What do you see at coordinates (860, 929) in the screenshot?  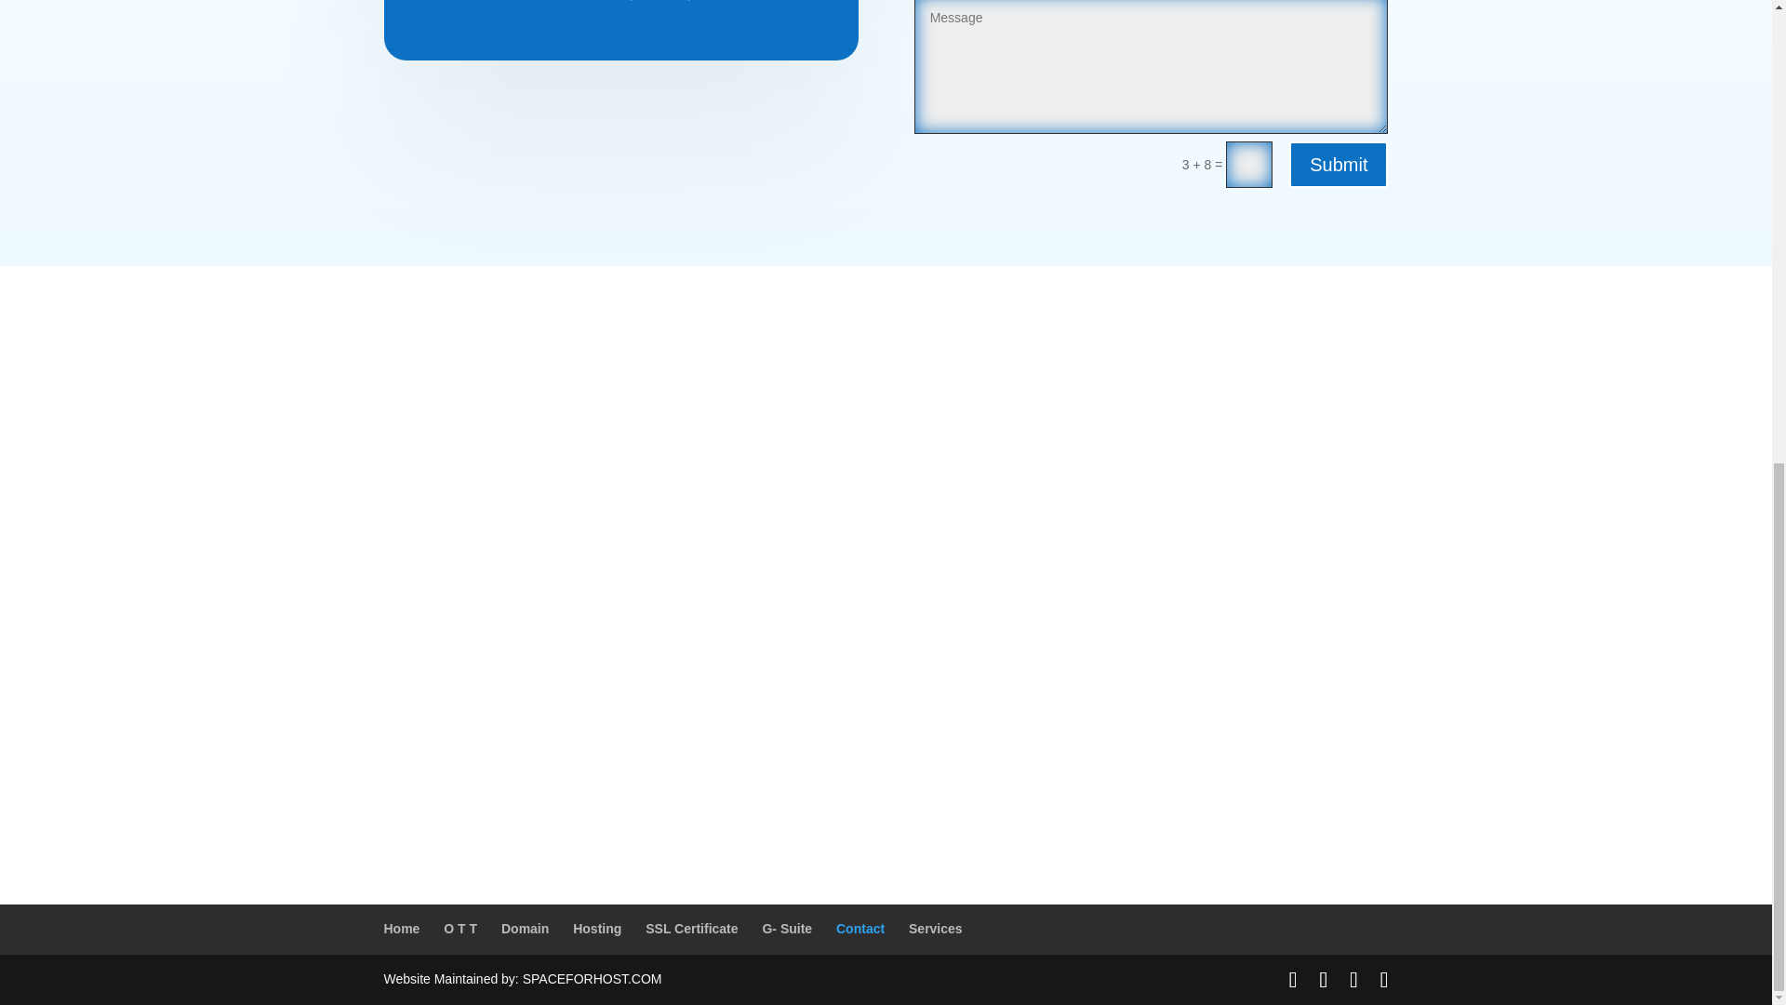 I see `Contact` at bounding box center [860, 929].